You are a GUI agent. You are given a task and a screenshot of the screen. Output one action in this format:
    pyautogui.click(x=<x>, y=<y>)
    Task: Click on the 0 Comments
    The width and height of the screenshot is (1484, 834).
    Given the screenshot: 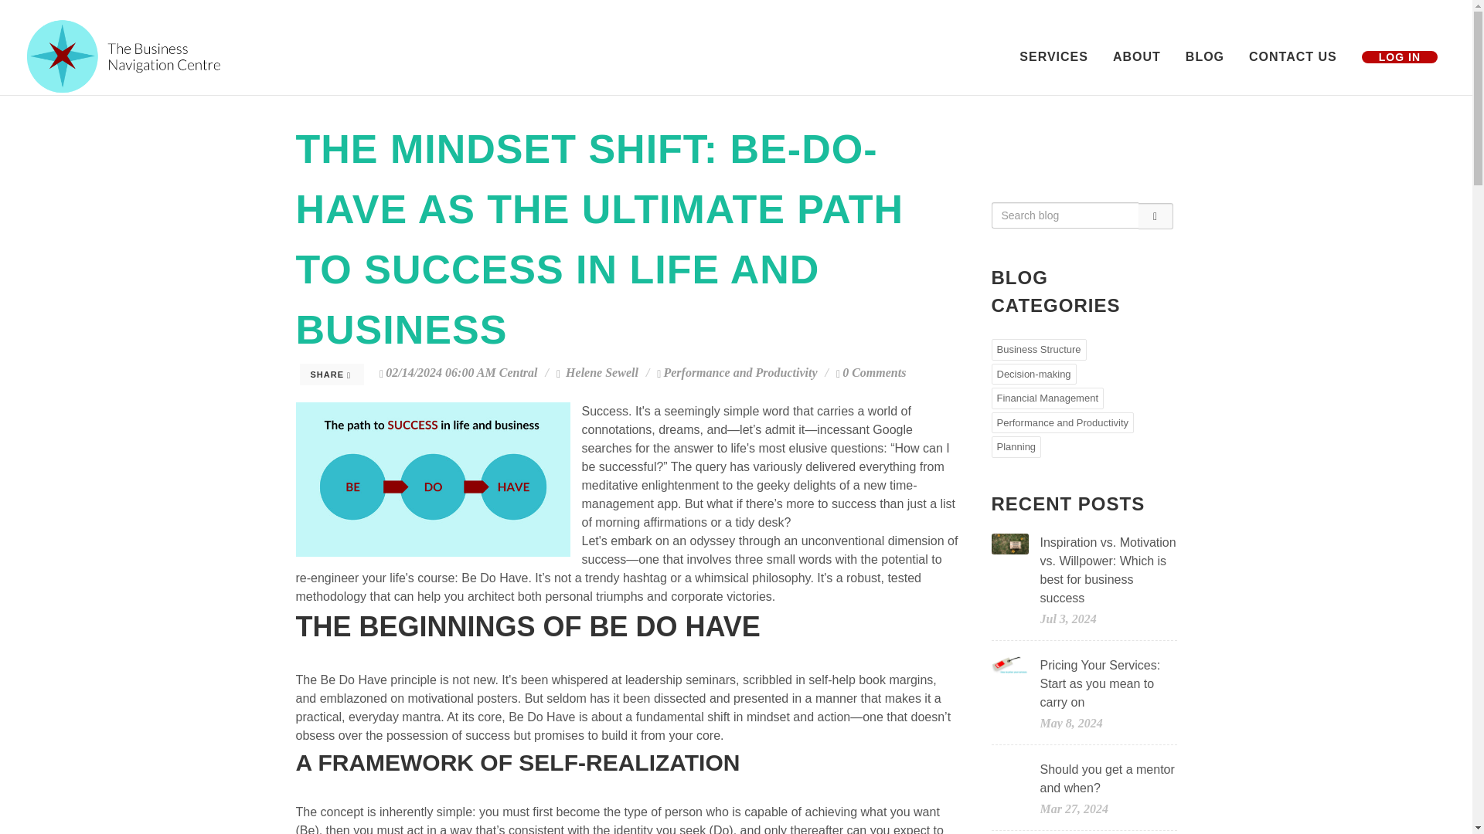 What is the action you would take?
    pyautogui.click(x=870, y=372)
    